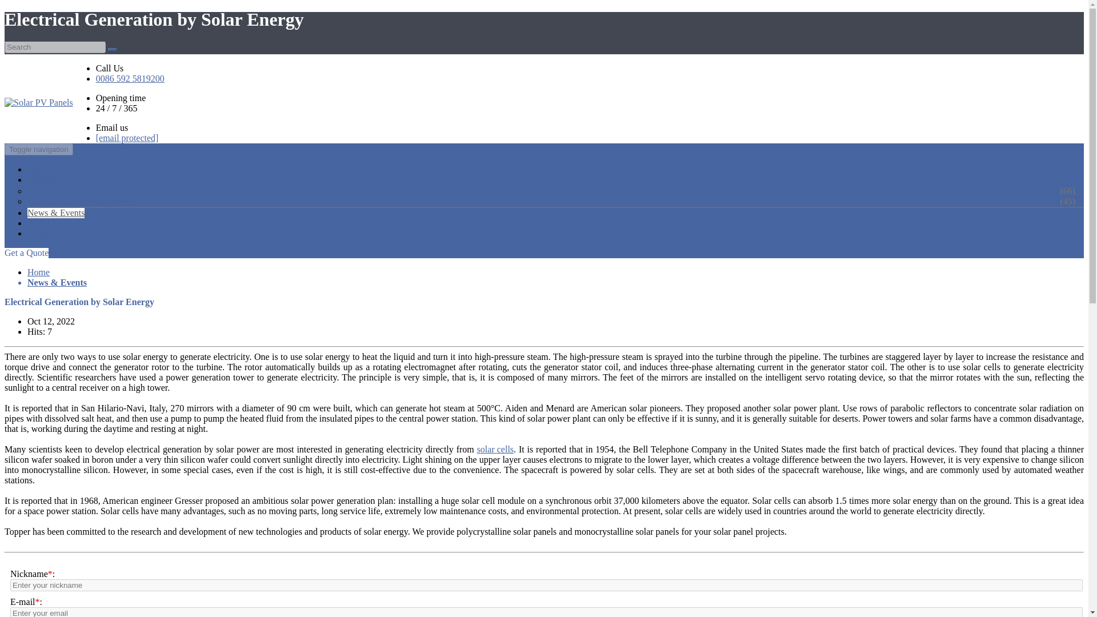 The width and height of the screenshot is (1097, 617). I want to click on Home, so click(38, 272).